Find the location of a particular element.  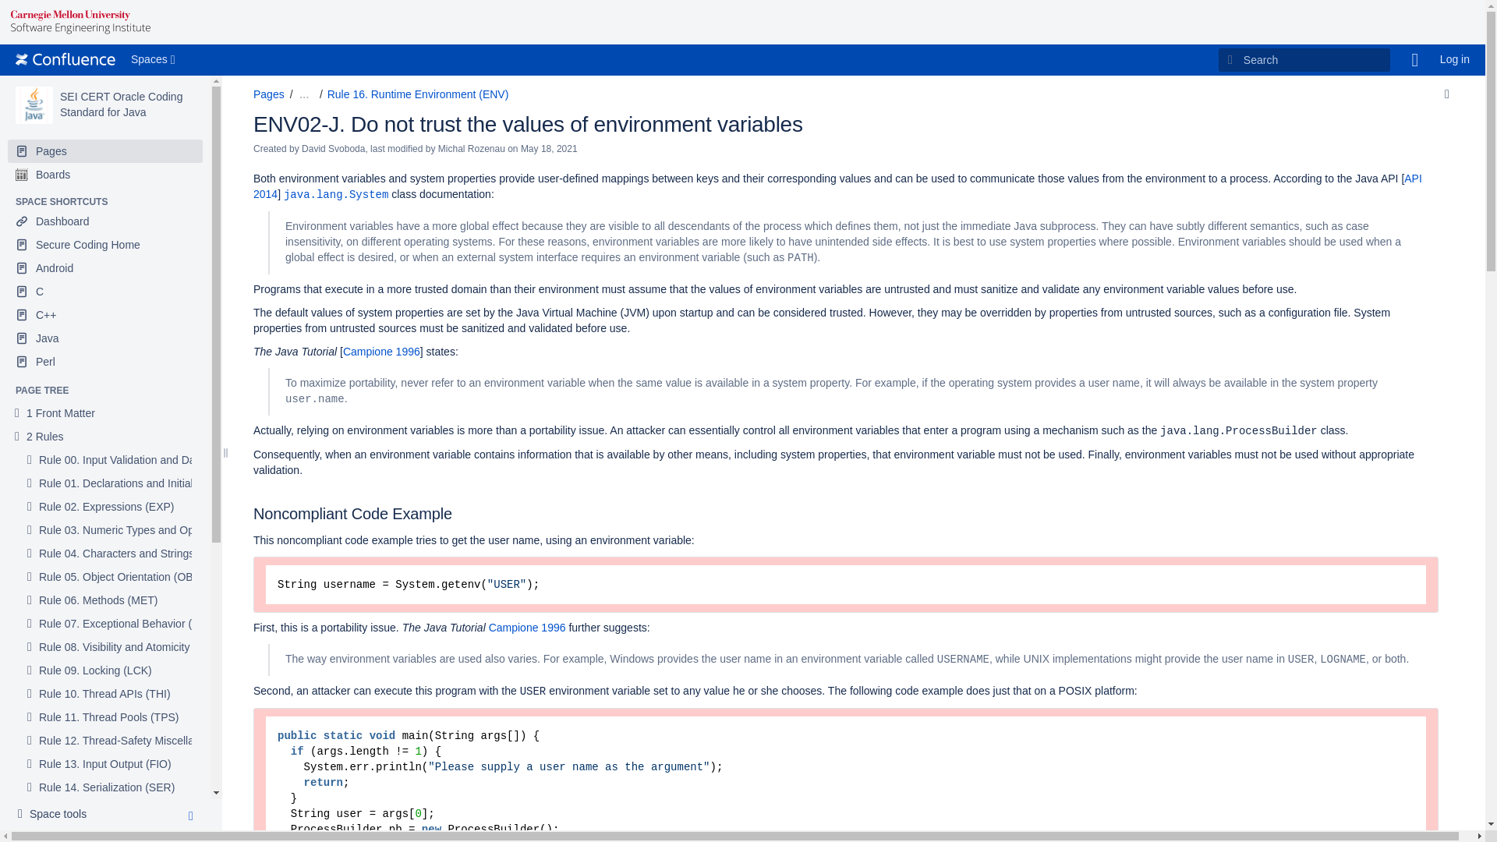

Spaces is located at coordinates (154, 60).